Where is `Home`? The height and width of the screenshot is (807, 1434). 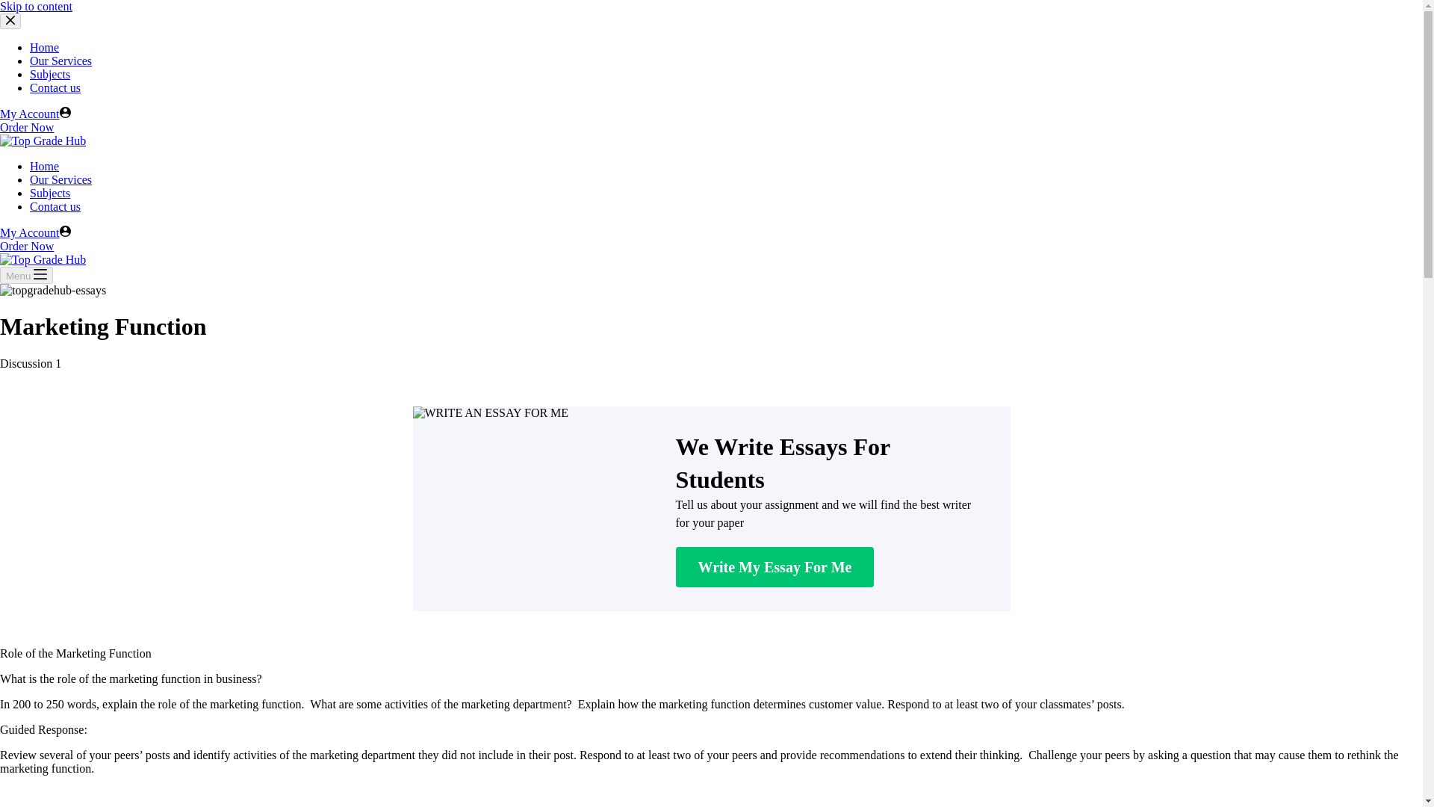
Home is located at coordinates (44, 166).